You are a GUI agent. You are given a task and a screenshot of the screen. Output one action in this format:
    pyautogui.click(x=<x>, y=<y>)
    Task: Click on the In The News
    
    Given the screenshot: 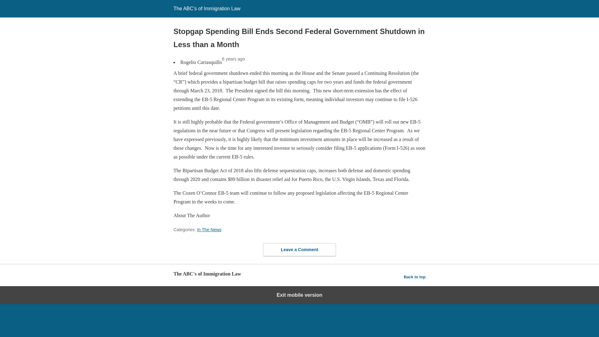 What is the action you would take?
    pyautogui.click(x=209, y=230)
    